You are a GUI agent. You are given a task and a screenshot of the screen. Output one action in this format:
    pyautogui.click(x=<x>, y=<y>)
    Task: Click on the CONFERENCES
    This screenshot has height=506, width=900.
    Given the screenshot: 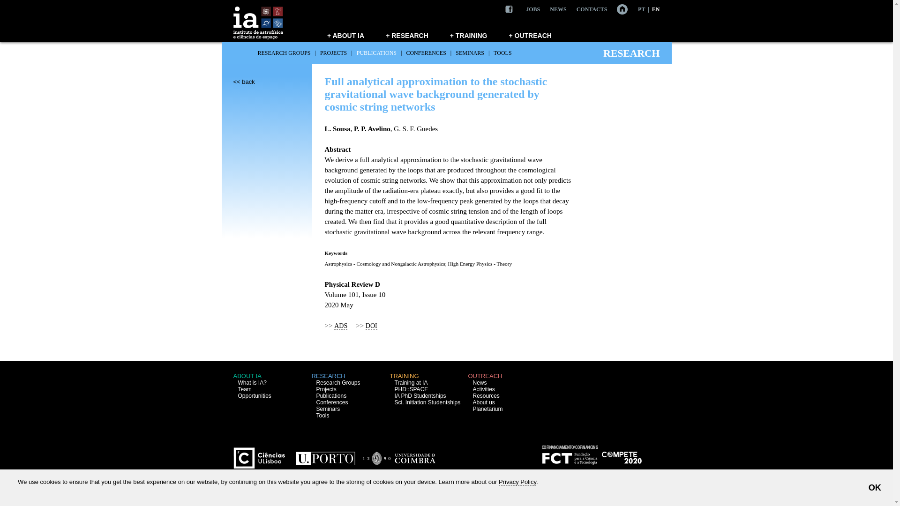 What is the action you would take?
    pyautogui.click(x=426, y=52)
    